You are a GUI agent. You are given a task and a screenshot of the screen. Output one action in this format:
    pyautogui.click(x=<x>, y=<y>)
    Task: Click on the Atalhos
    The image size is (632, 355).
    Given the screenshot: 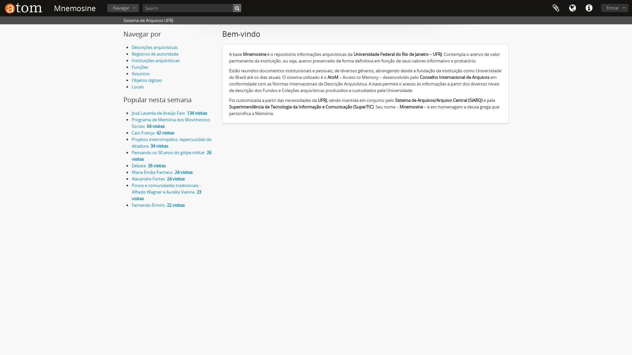 What is the action you would take?
    pyautogui.click(x=589, y=8)
    